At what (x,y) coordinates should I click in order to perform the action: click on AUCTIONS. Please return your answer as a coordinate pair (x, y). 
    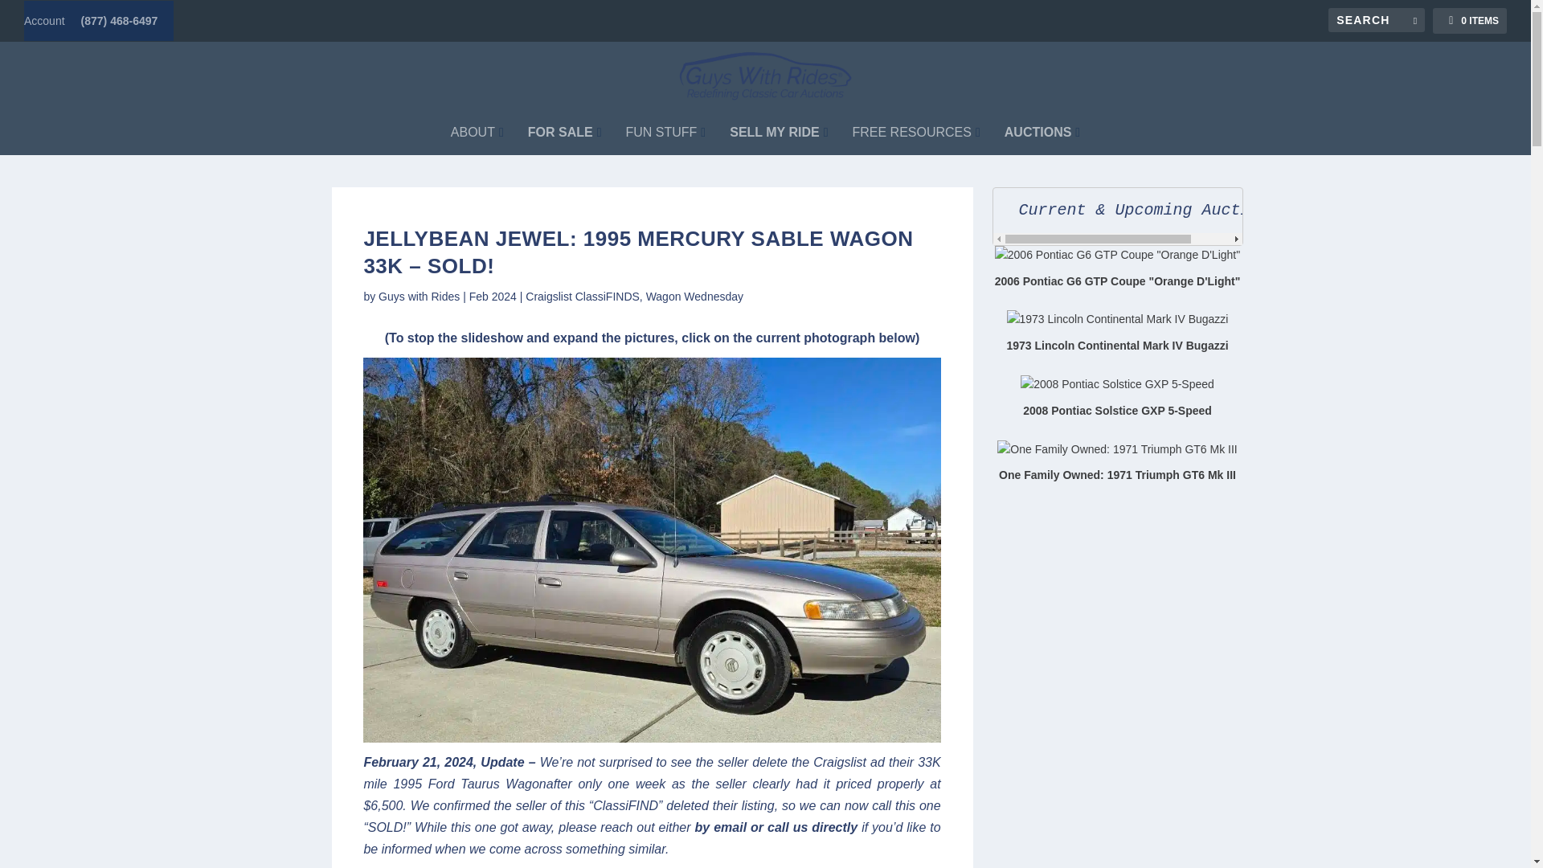
    Looking at the image, I should click on (1042, 133).